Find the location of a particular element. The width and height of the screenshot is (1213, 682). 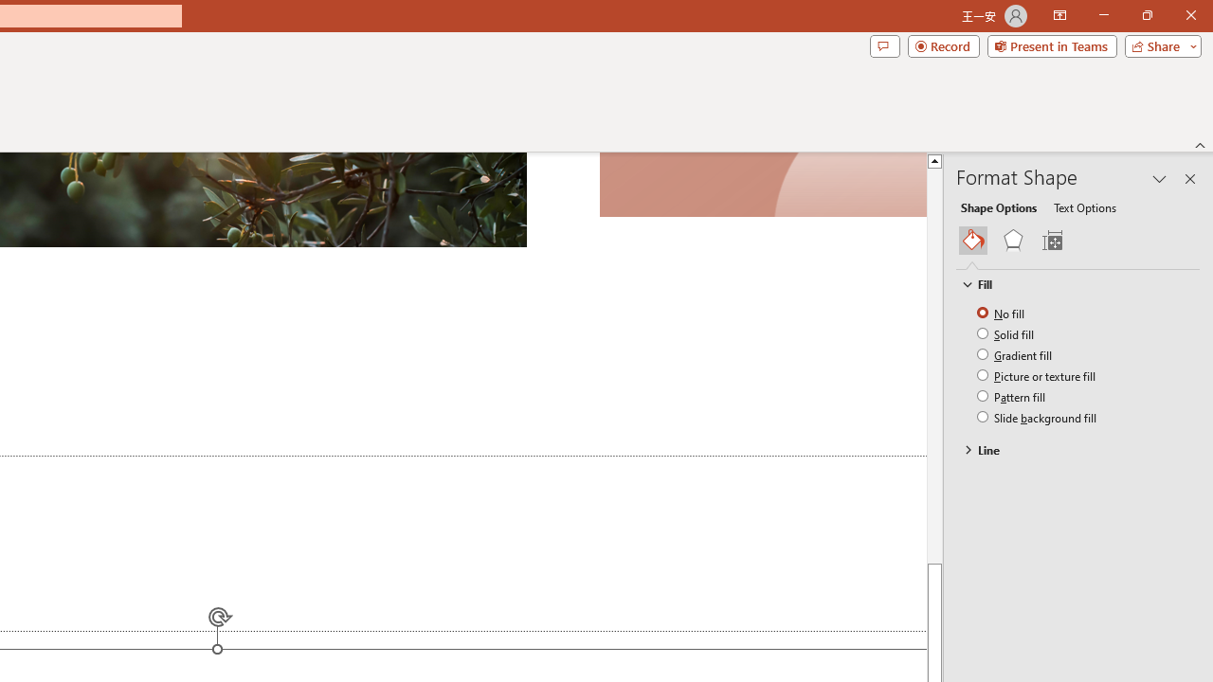

Fill & Line is located at coordinates (973, 241).